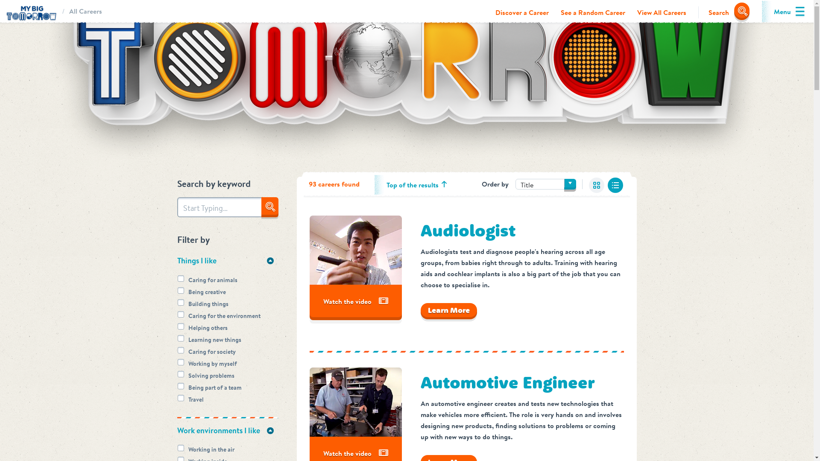  What do you see at coordinates (593, 12) in the screenshot?
I see `See a Random Career` at bounding box center [593, 12].